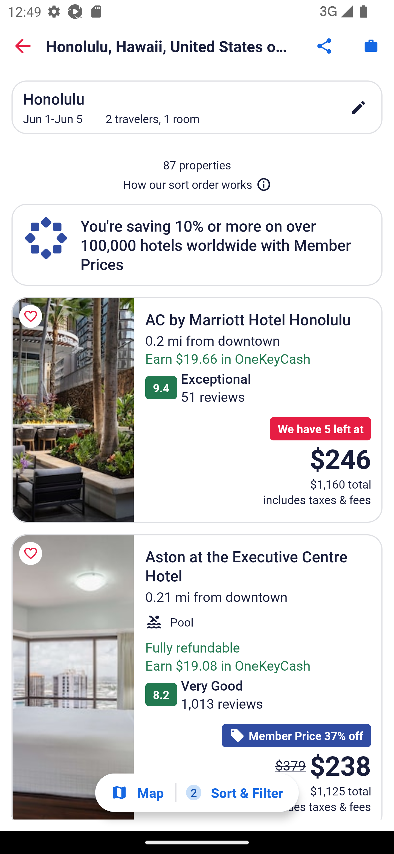 This screenshot has height=854, width=394. I want to click on Back, so click(23, 46).